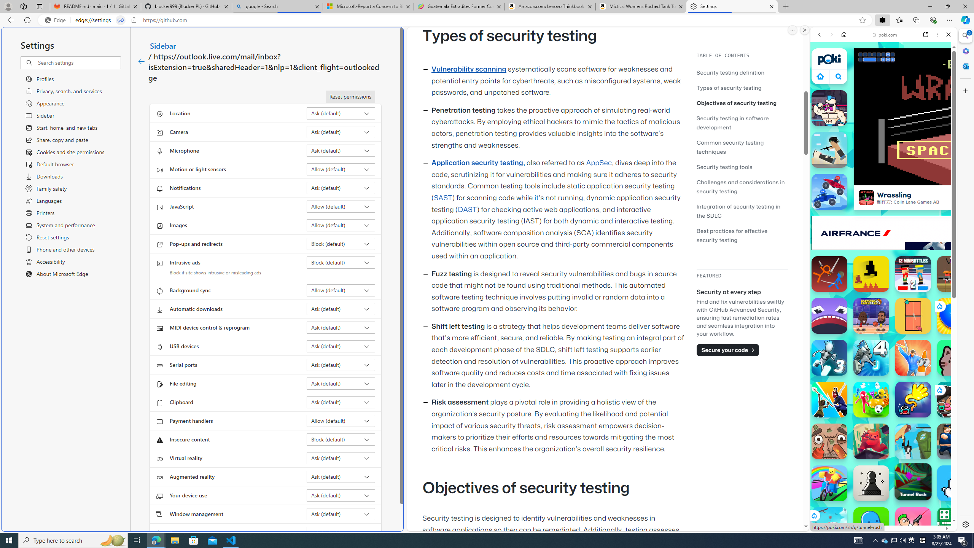 This screenshot has width=974, height=548. Describe the element at coordinates (829, 274) in the screenshot. I see `Stickman Fight: Ragdoll` at that location.